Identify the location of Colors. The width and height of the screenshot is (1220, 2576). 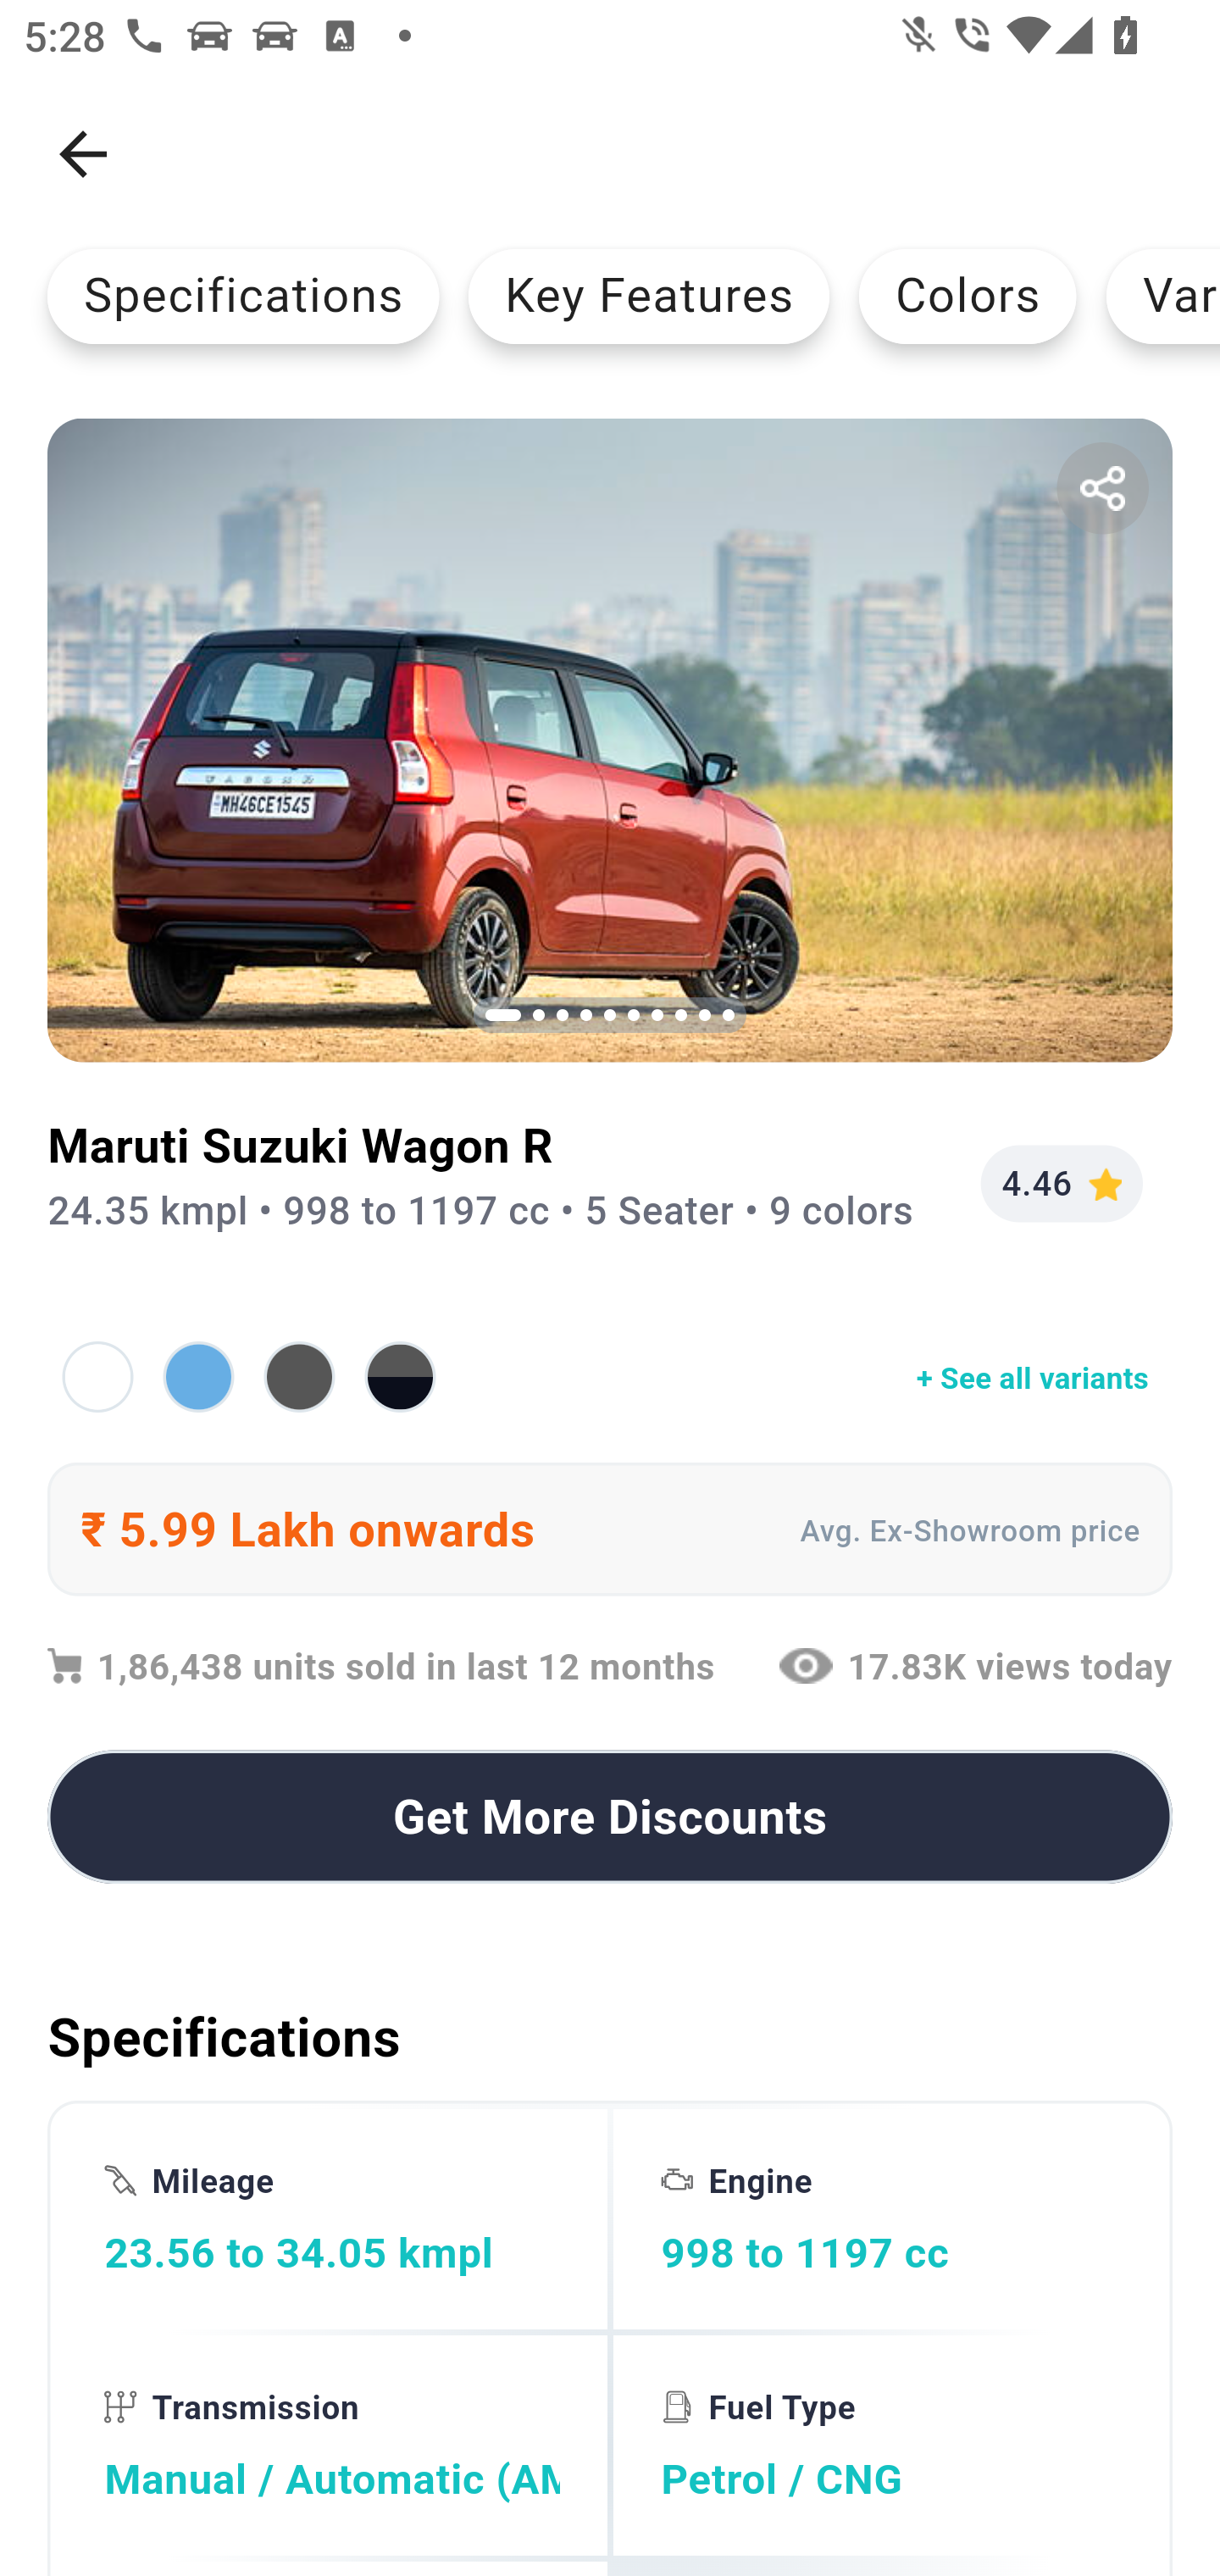
(968, 296).